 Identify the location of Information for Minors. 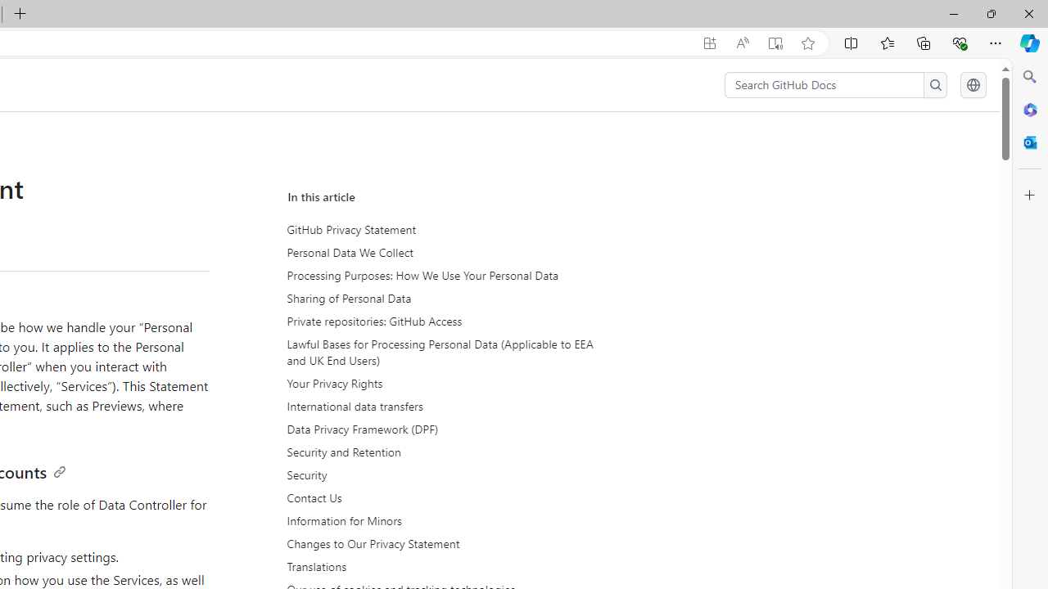
(440, 520).